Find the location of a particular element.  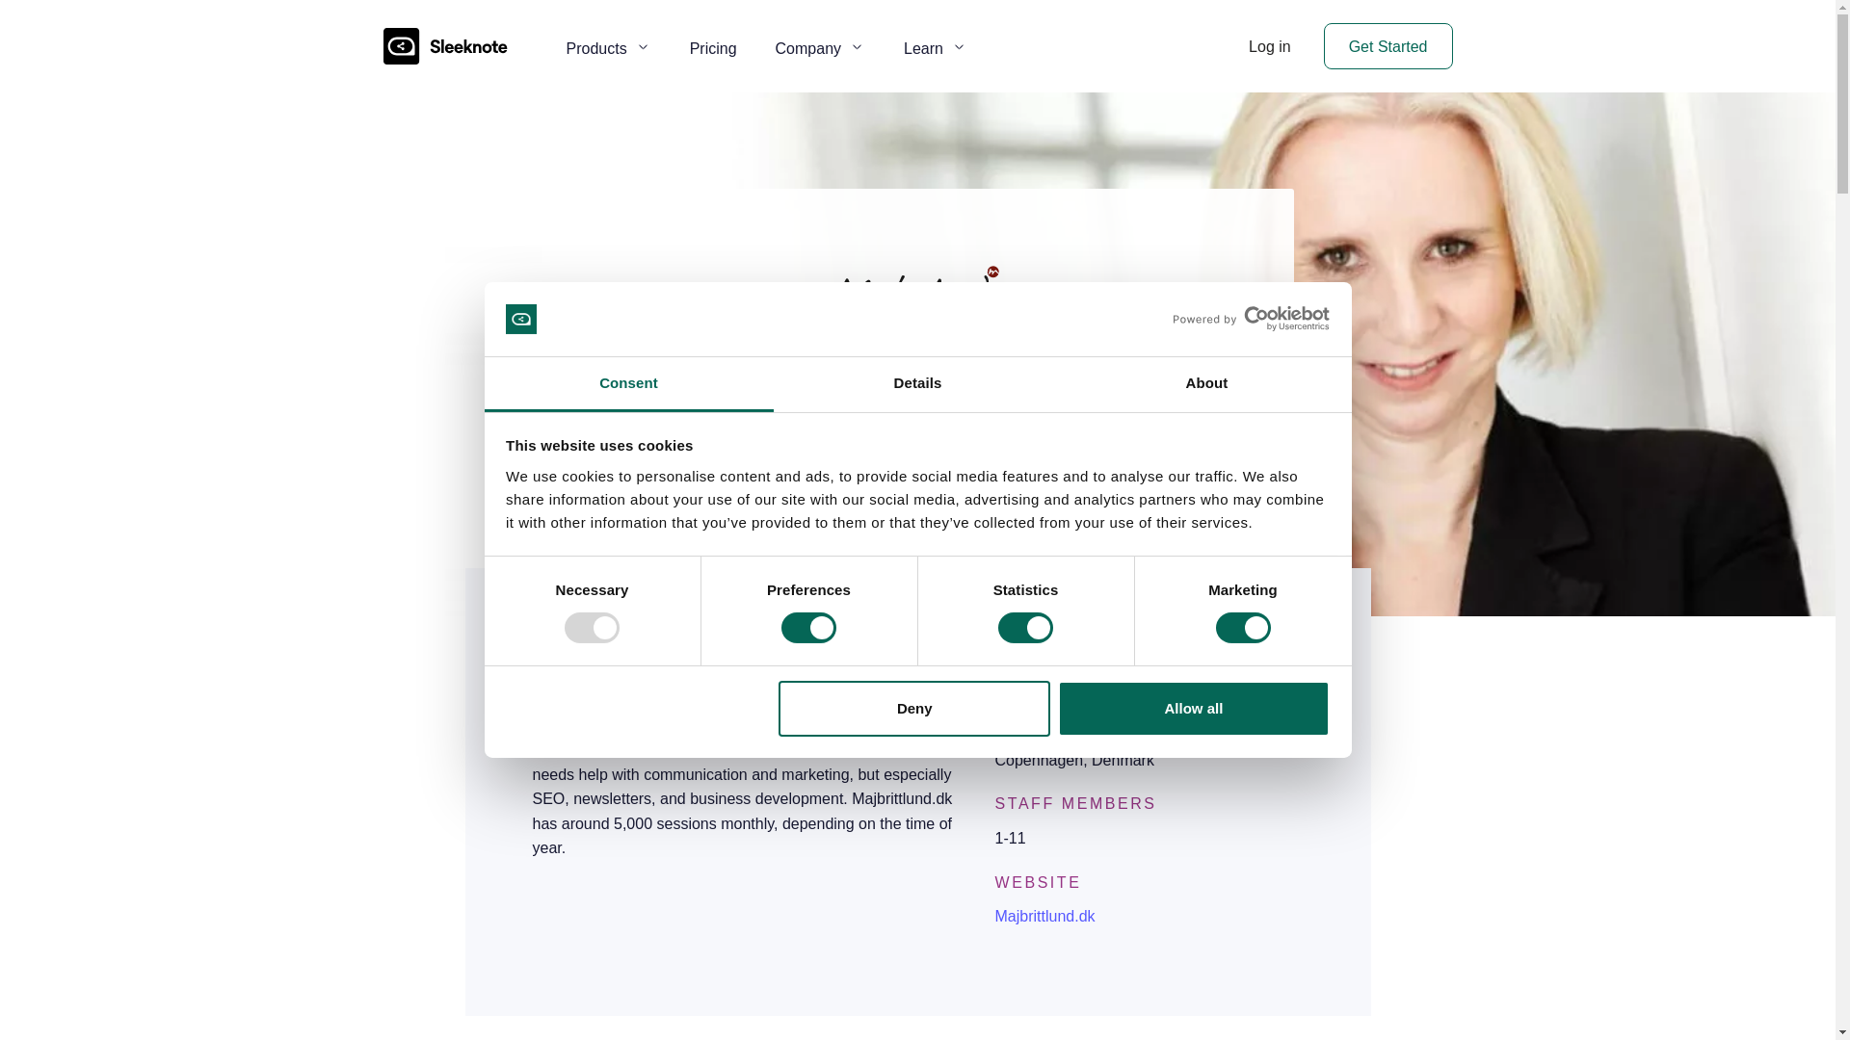

Consent is located at coordinates (628, 384).